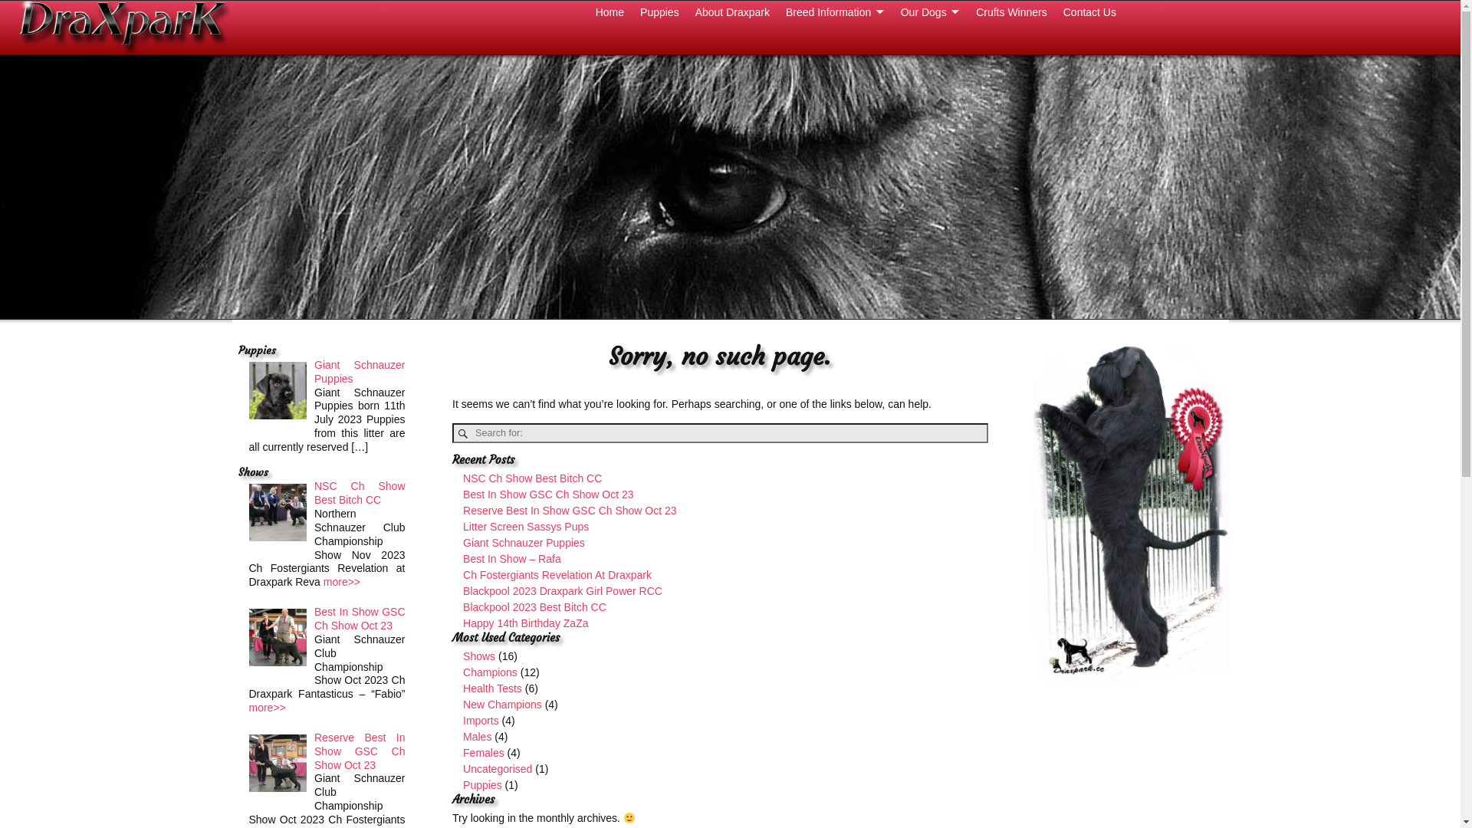 The image size is (1472, 828). I want to click on Best In Show GSC Ch Show Oct 23, so click(360, 619).